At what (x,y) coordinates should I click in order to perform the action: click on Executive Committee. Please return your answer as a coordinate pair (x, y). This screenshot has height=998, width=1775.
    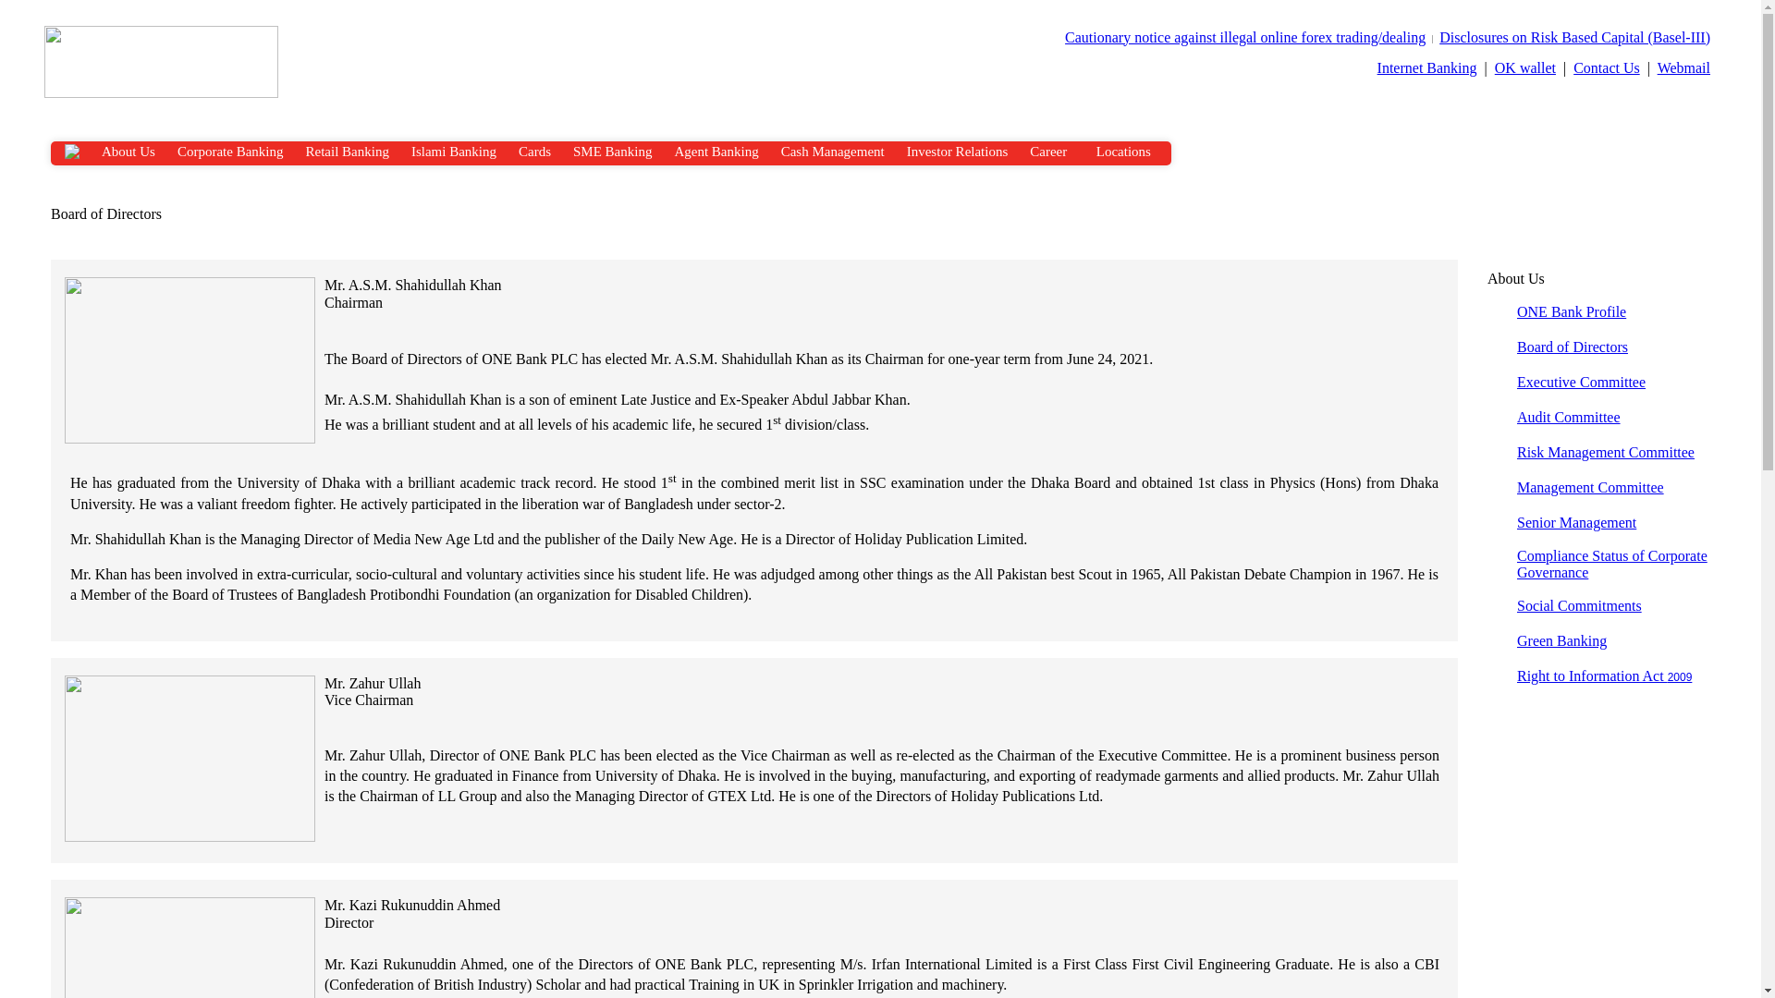
    Looking at the image, I should click on (1581, 383).